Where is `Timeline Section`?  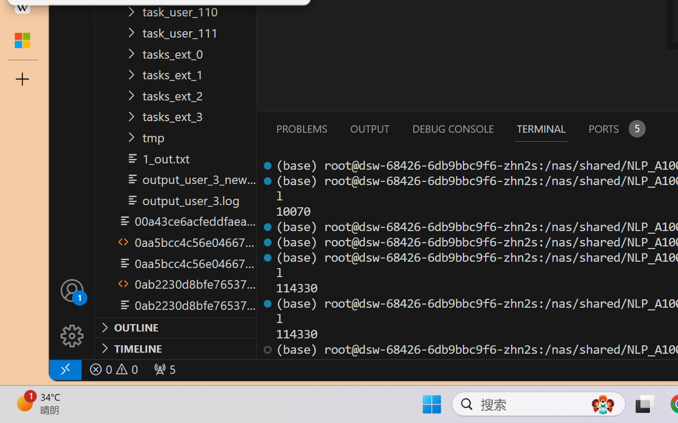
Timeline Section is located at coordinates (175, 348).